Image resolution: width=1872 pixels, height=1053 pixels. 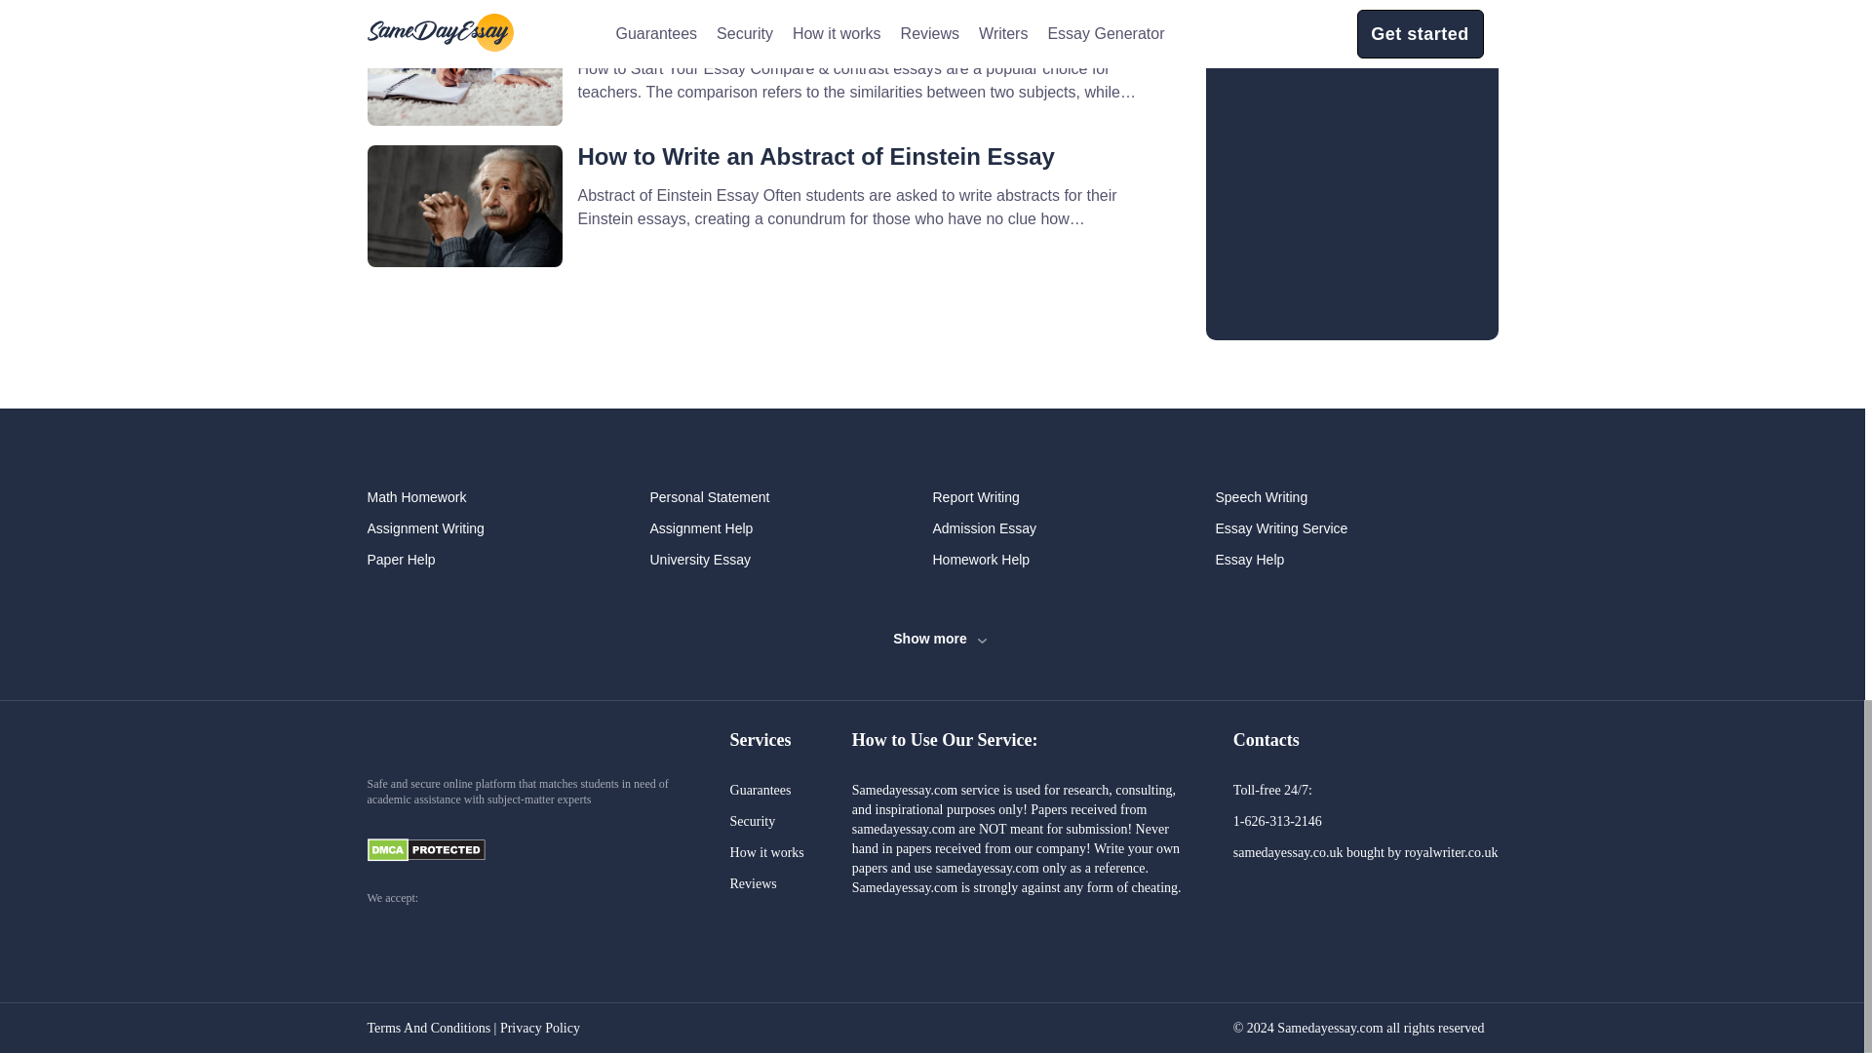 What do you see at coordinates (815, 156) in the screenshot?
I see `How to Write an Abstract of Einstein Essay` at bounding box center [815, 156].